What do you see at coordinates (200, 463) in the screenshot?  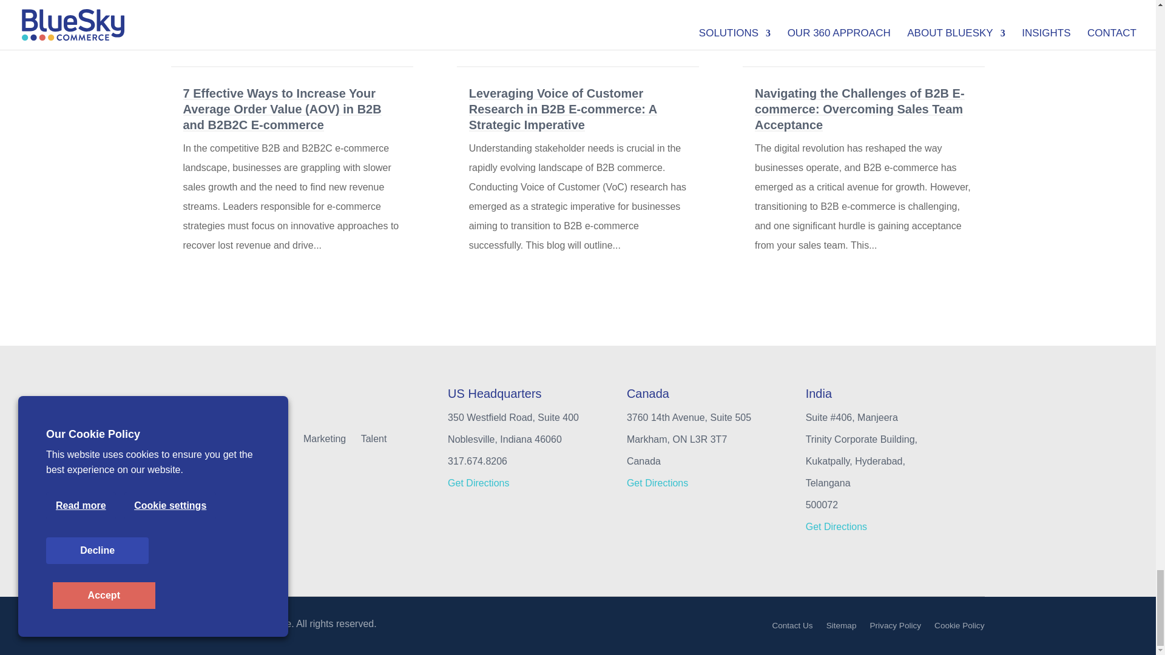 I see `Follow on X` at bounding box center [200, 463].